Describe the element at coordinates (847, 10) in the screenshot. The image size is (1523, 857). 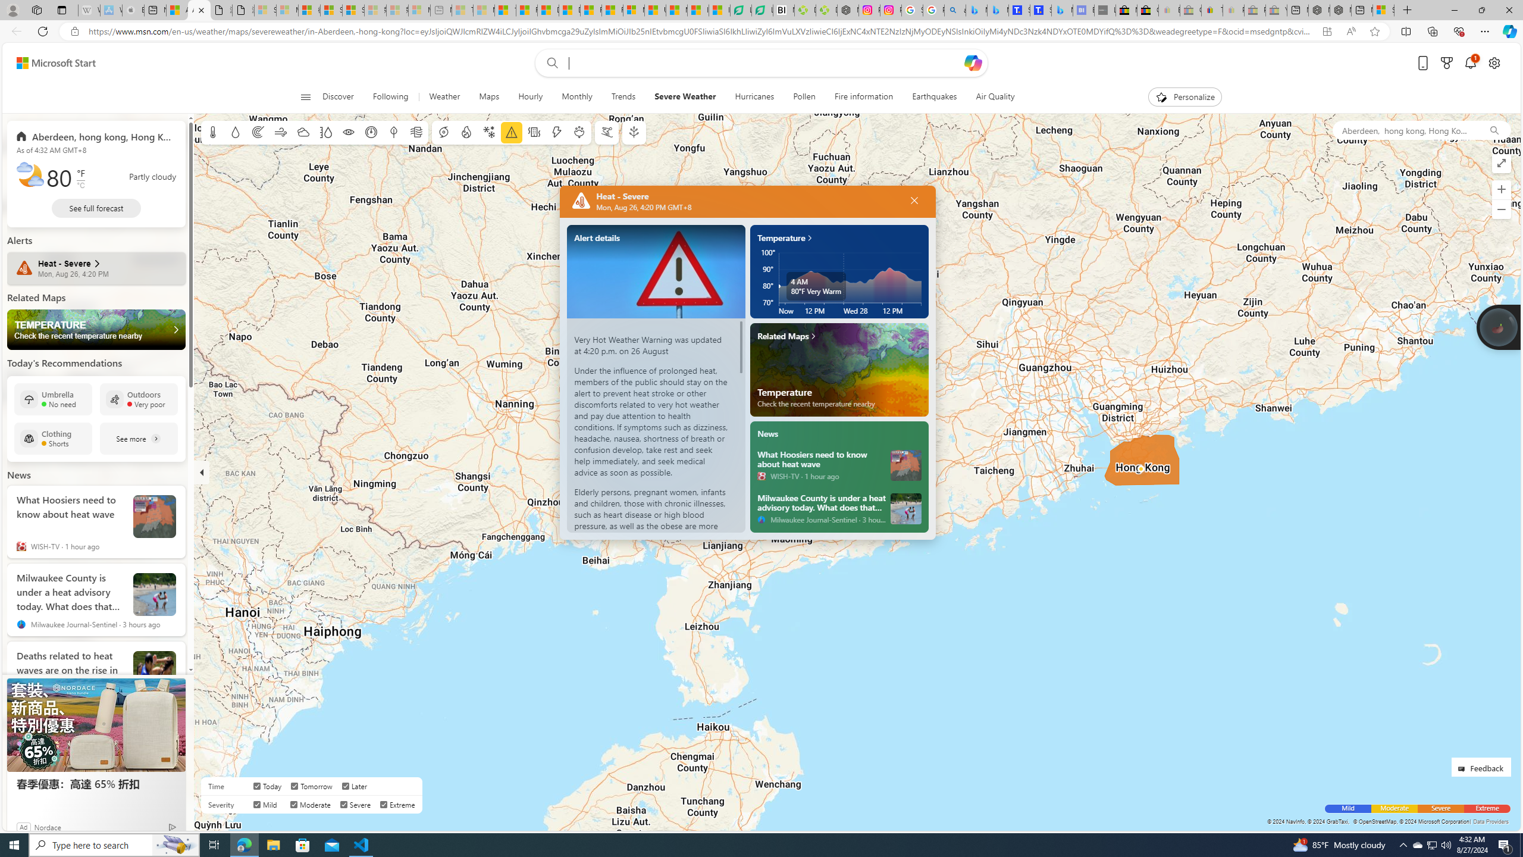
I see `Nordace - Nordace Edin Collection` at that location.